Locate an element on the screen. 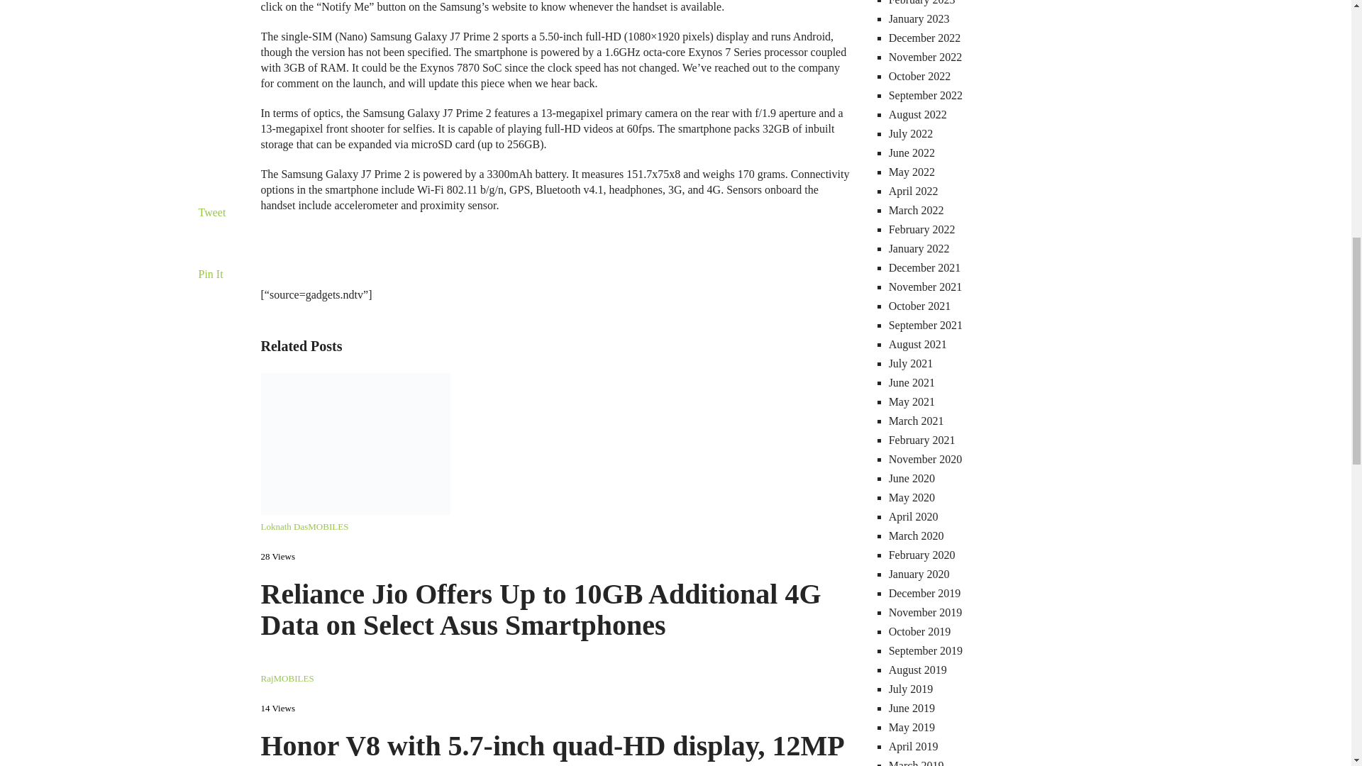  Posts by Raj is located at coordinates (267, 678).